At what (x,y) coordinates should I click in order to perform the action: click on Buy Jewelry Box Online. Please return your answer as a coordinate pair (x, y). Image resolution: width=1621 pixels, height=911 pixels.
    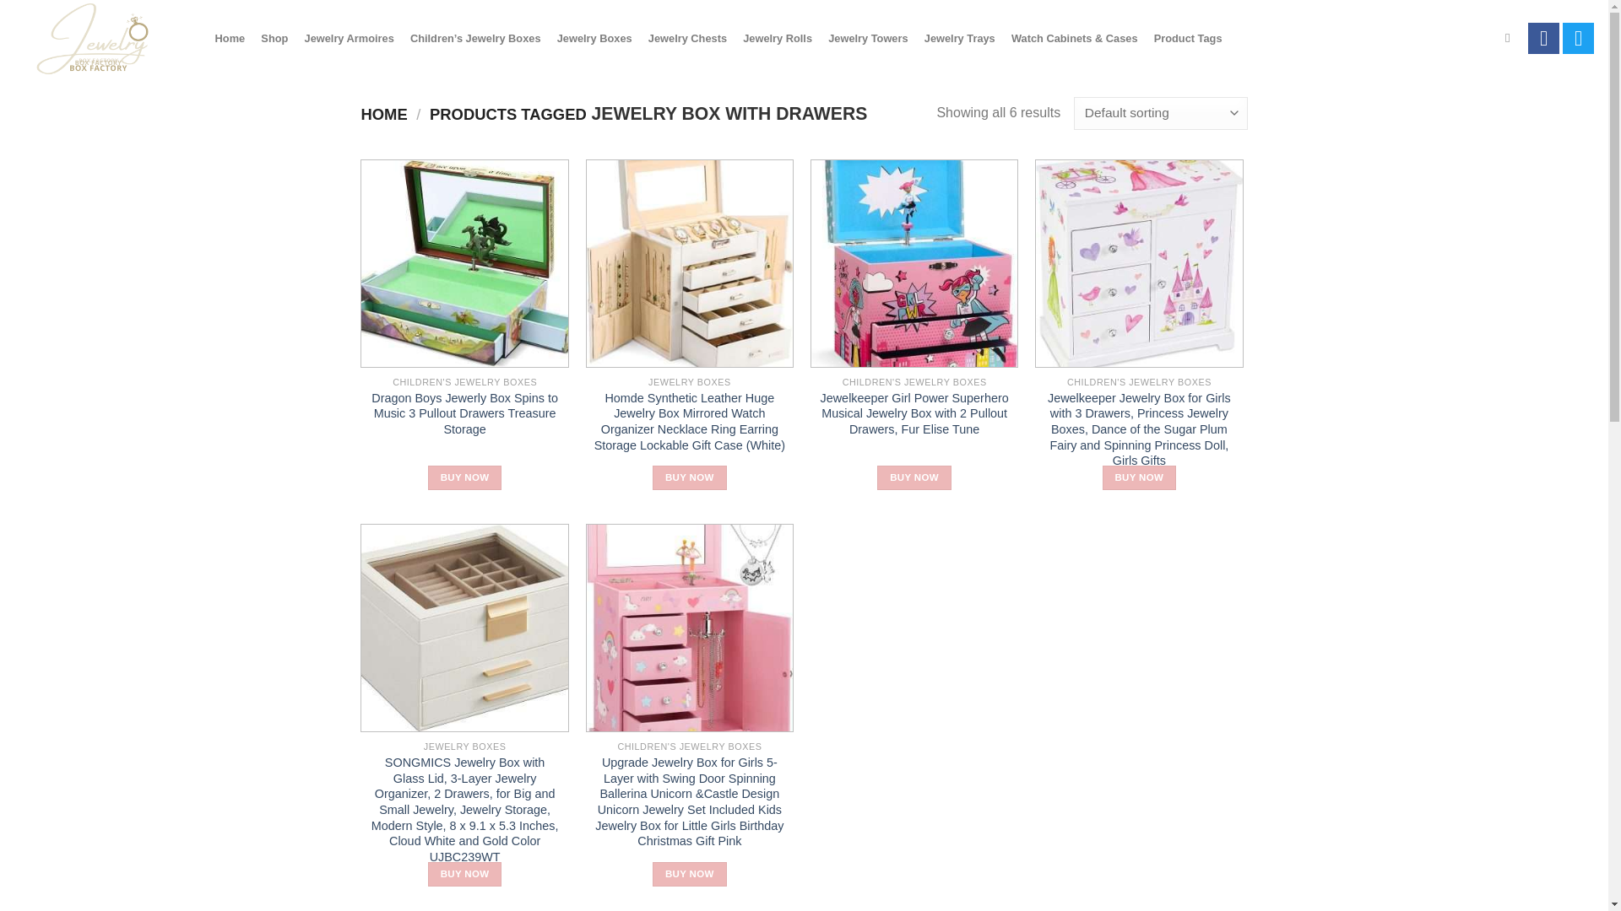
    Looking at the image, I should click on (97, 37).